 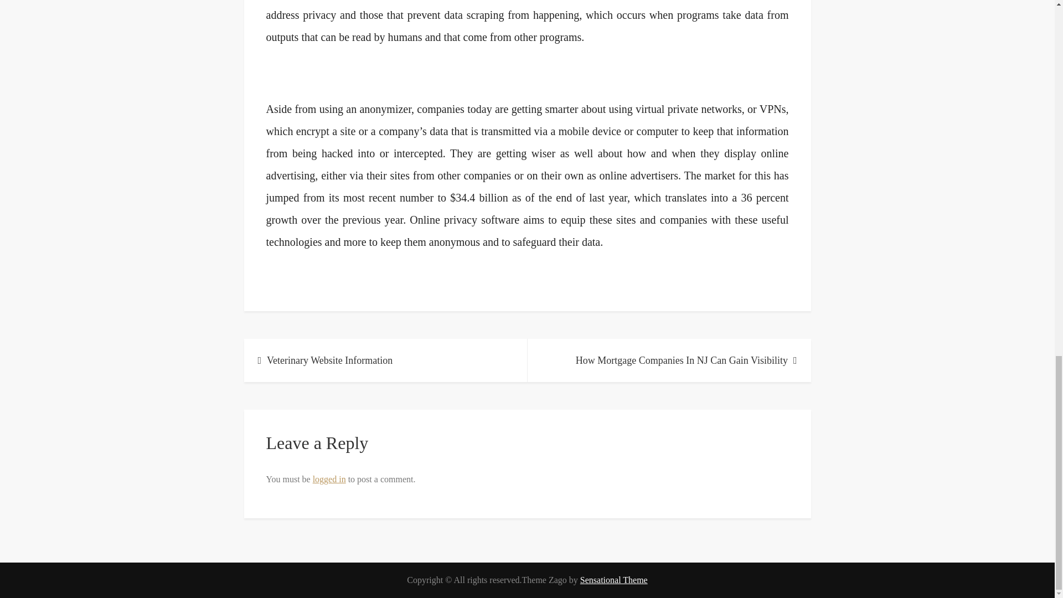 What do you see at coordinates (385, 360) in the screenshot?
I see `Veterinary Website Information` at bounding box center [385, 360].